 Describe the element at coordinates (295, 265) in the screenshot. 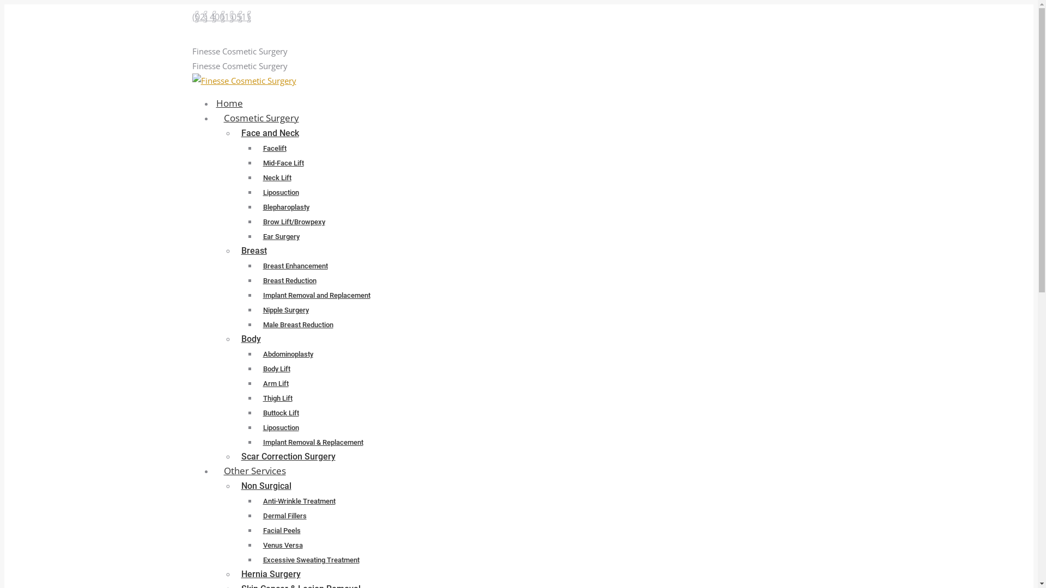

I see `Breast Enhancement` at that location.